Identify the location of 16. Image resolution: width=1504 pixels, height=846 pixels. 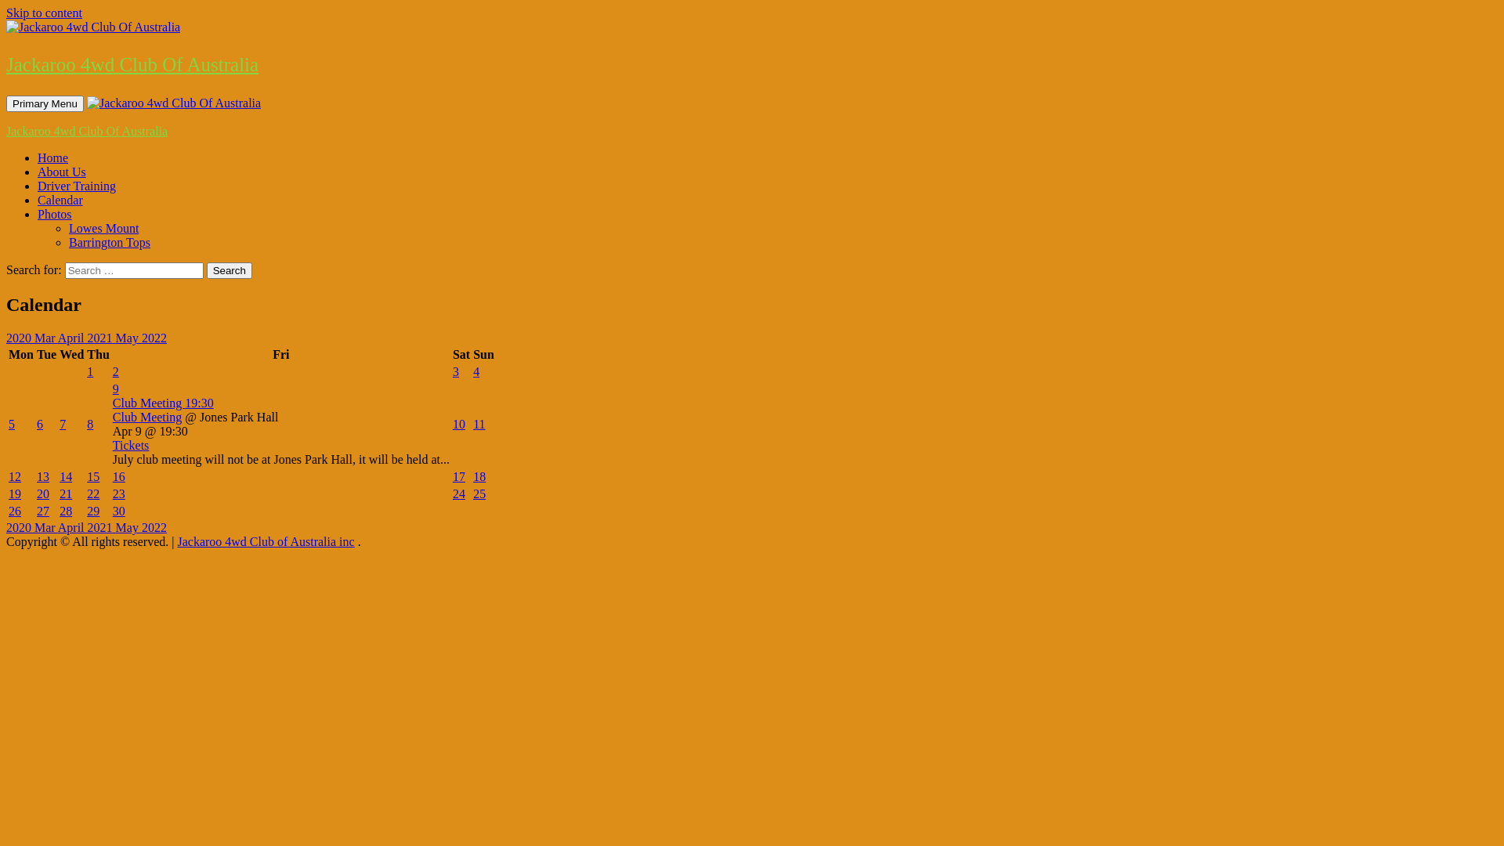
(119, 476).